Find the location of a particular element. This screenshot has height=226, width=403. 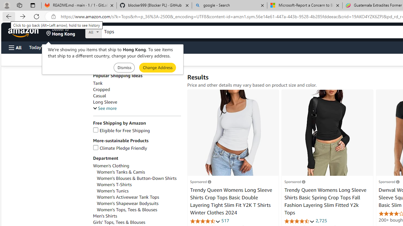

Long Sleeve is located at coordinates (137, 102).